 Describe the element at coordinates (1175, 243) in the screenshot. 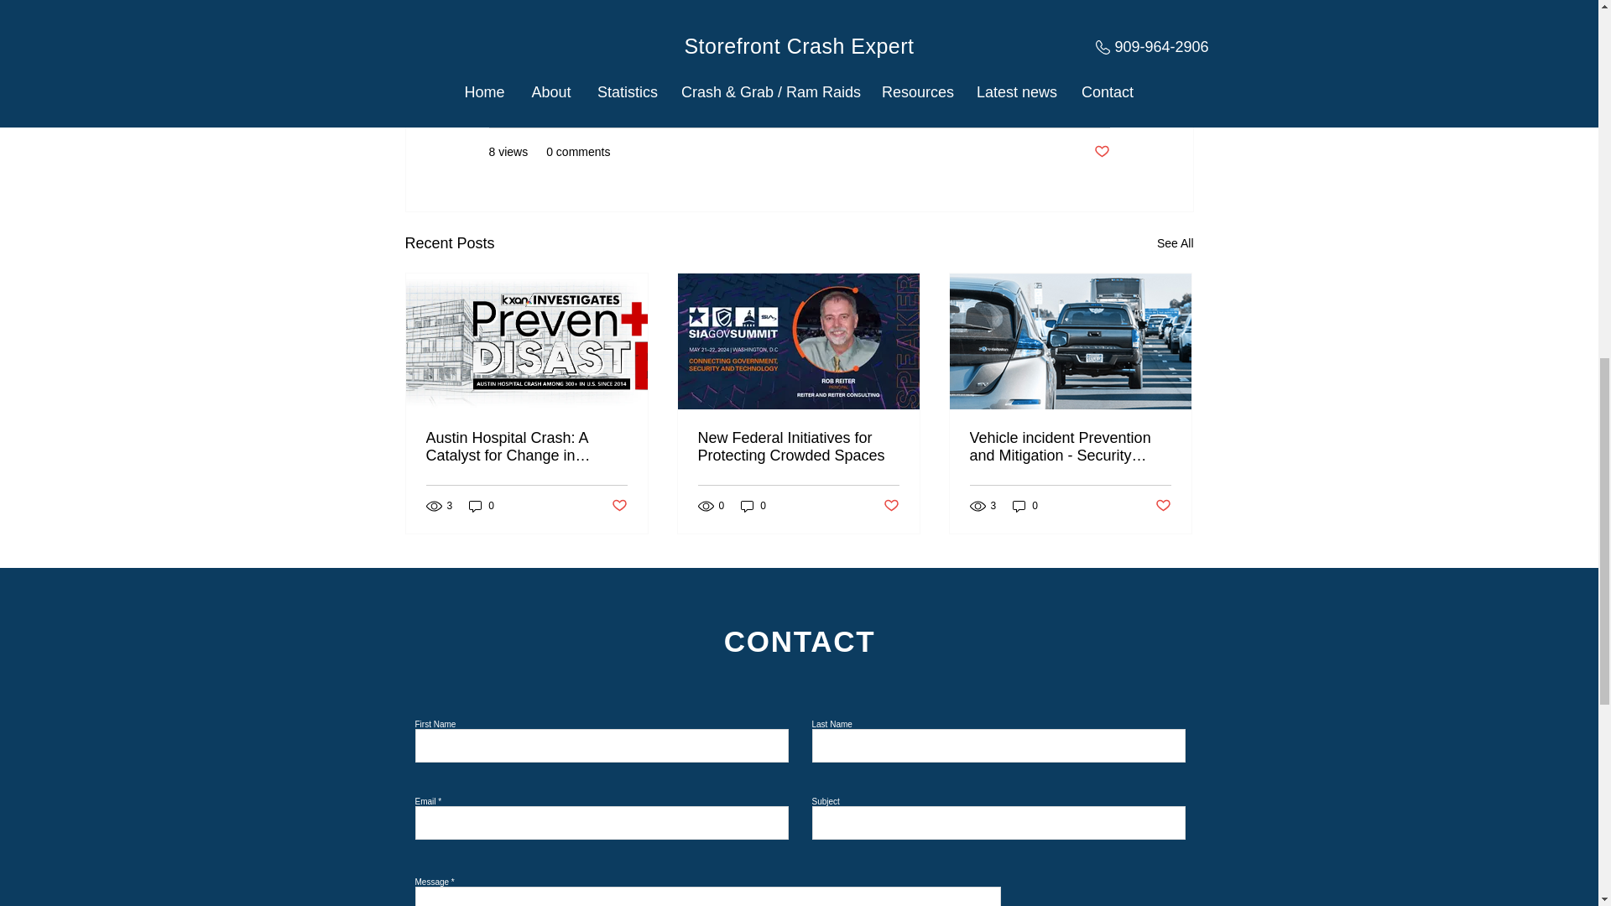

I see `See All` at that location.